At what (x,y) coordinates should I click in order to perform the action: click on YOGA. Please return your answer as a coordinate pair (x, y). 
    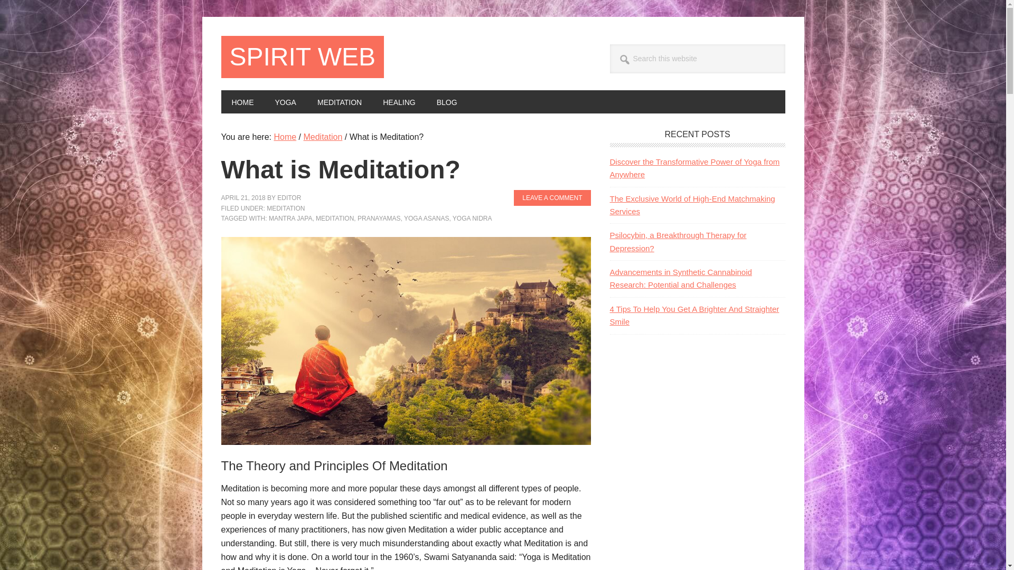
    Looking at the image, I should click on (285, 101).